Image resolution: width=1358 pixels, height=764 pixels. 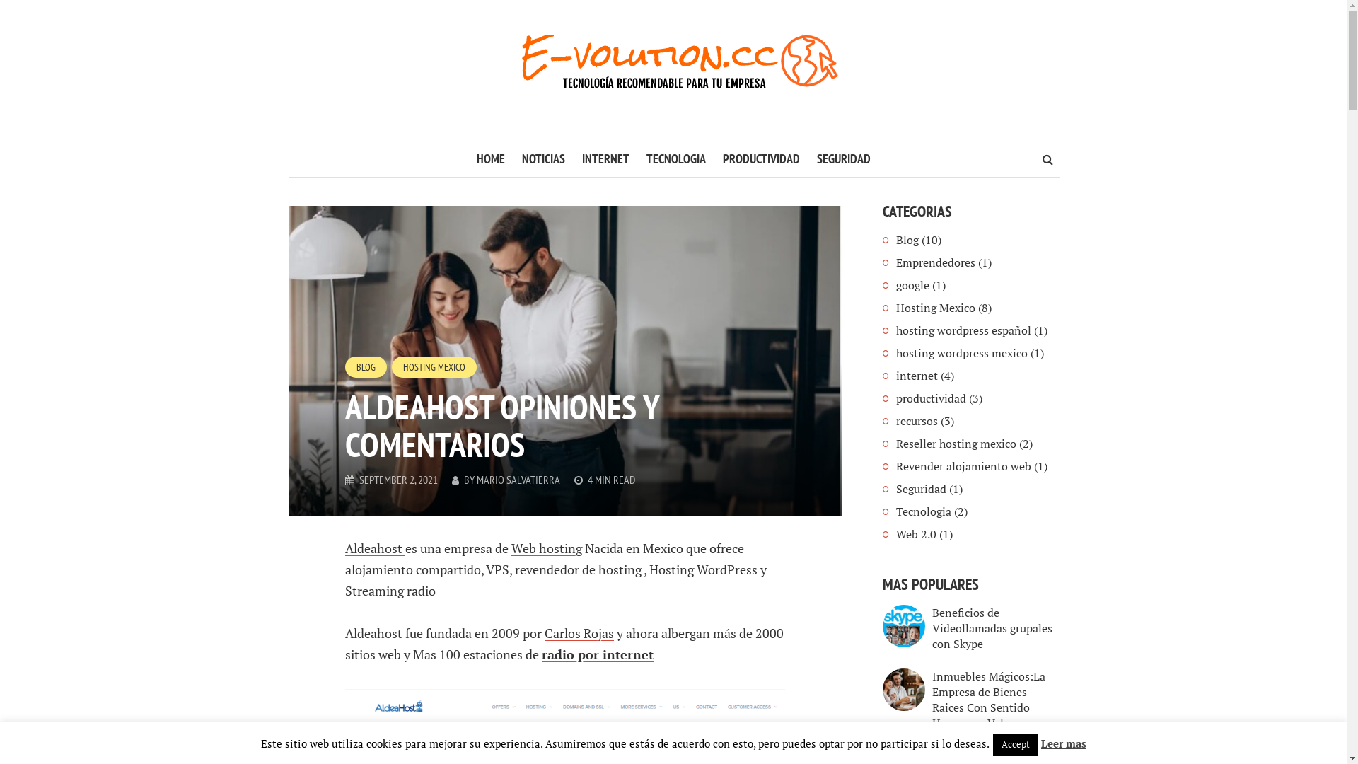 What do you see at coordinates (605, 159) in the screenshot?
I see `INTERNET` at bounding box center [605, 159].